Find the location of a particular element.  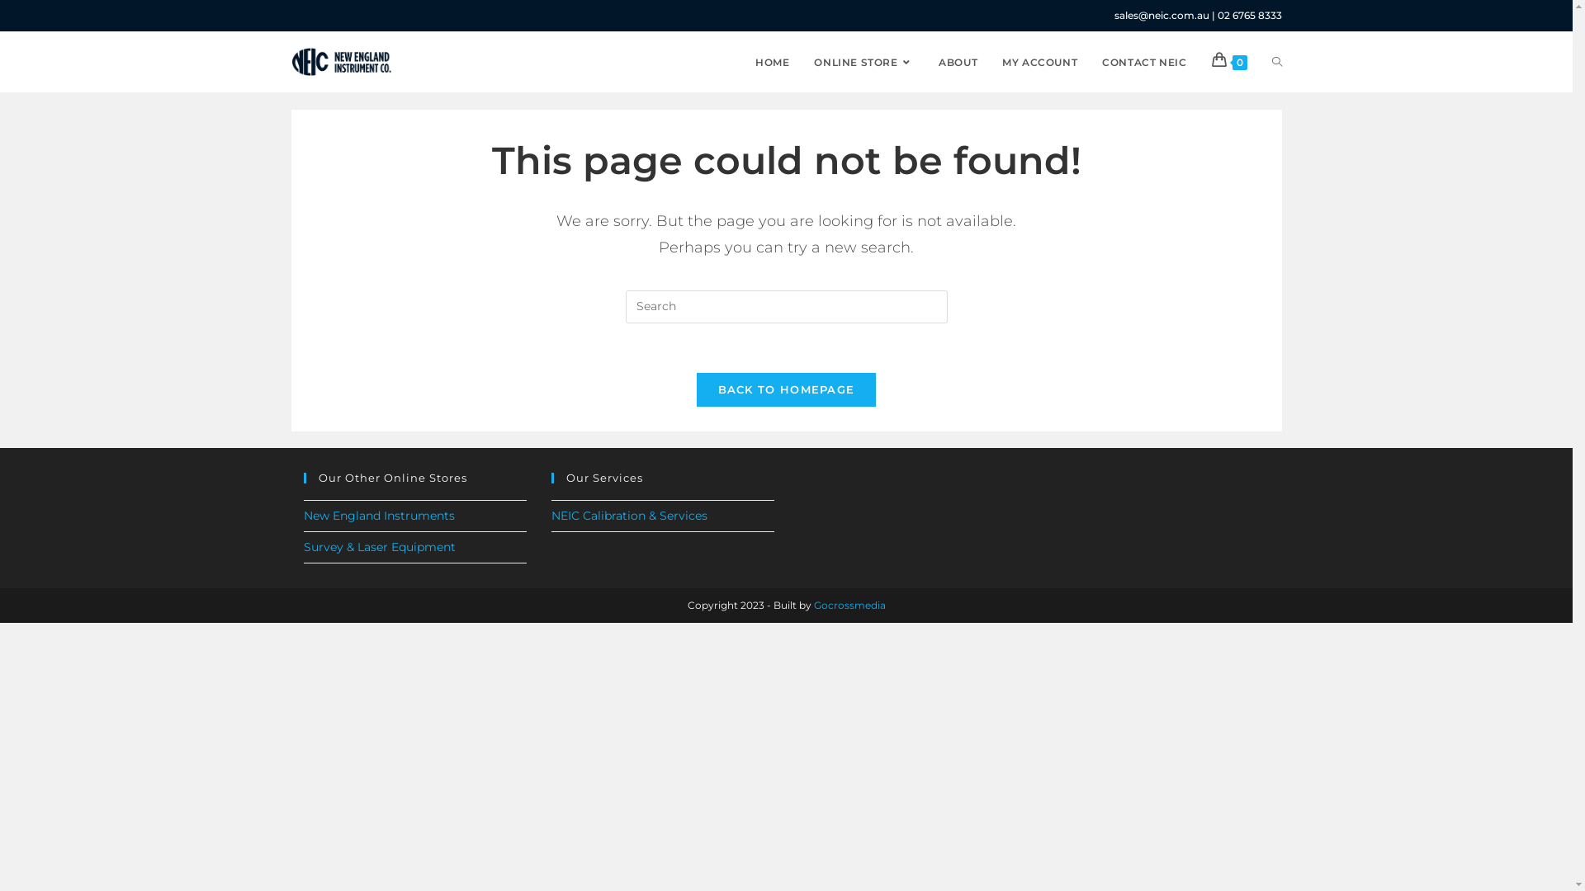

BACK TO HOMEPAGE is located at coordinates (787, 389).